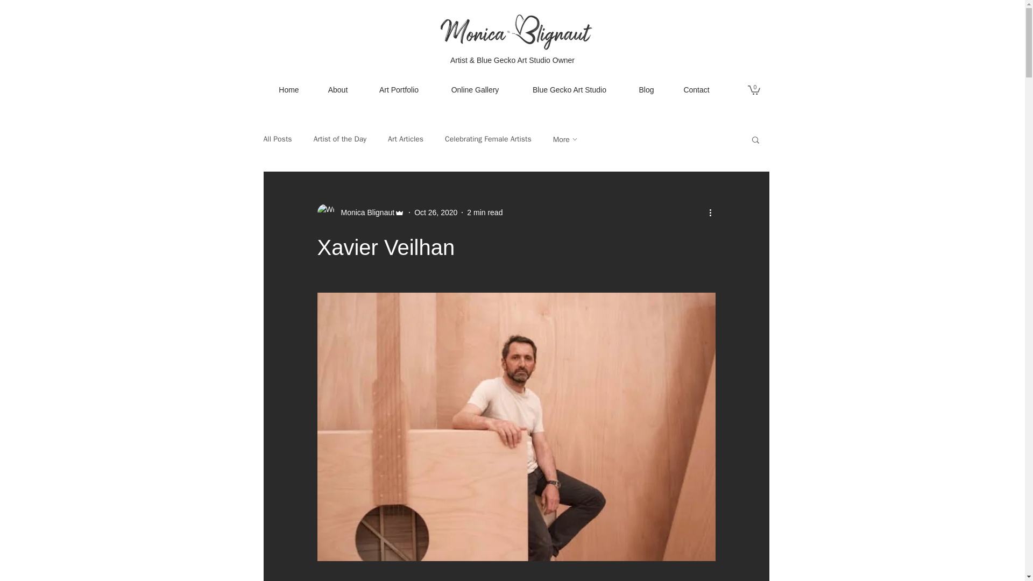 Image resolution: width=1033 pixels, height=581 pixels. Describe the element at coordinates (754, 89) in the screenshot. I see `0` at that location.